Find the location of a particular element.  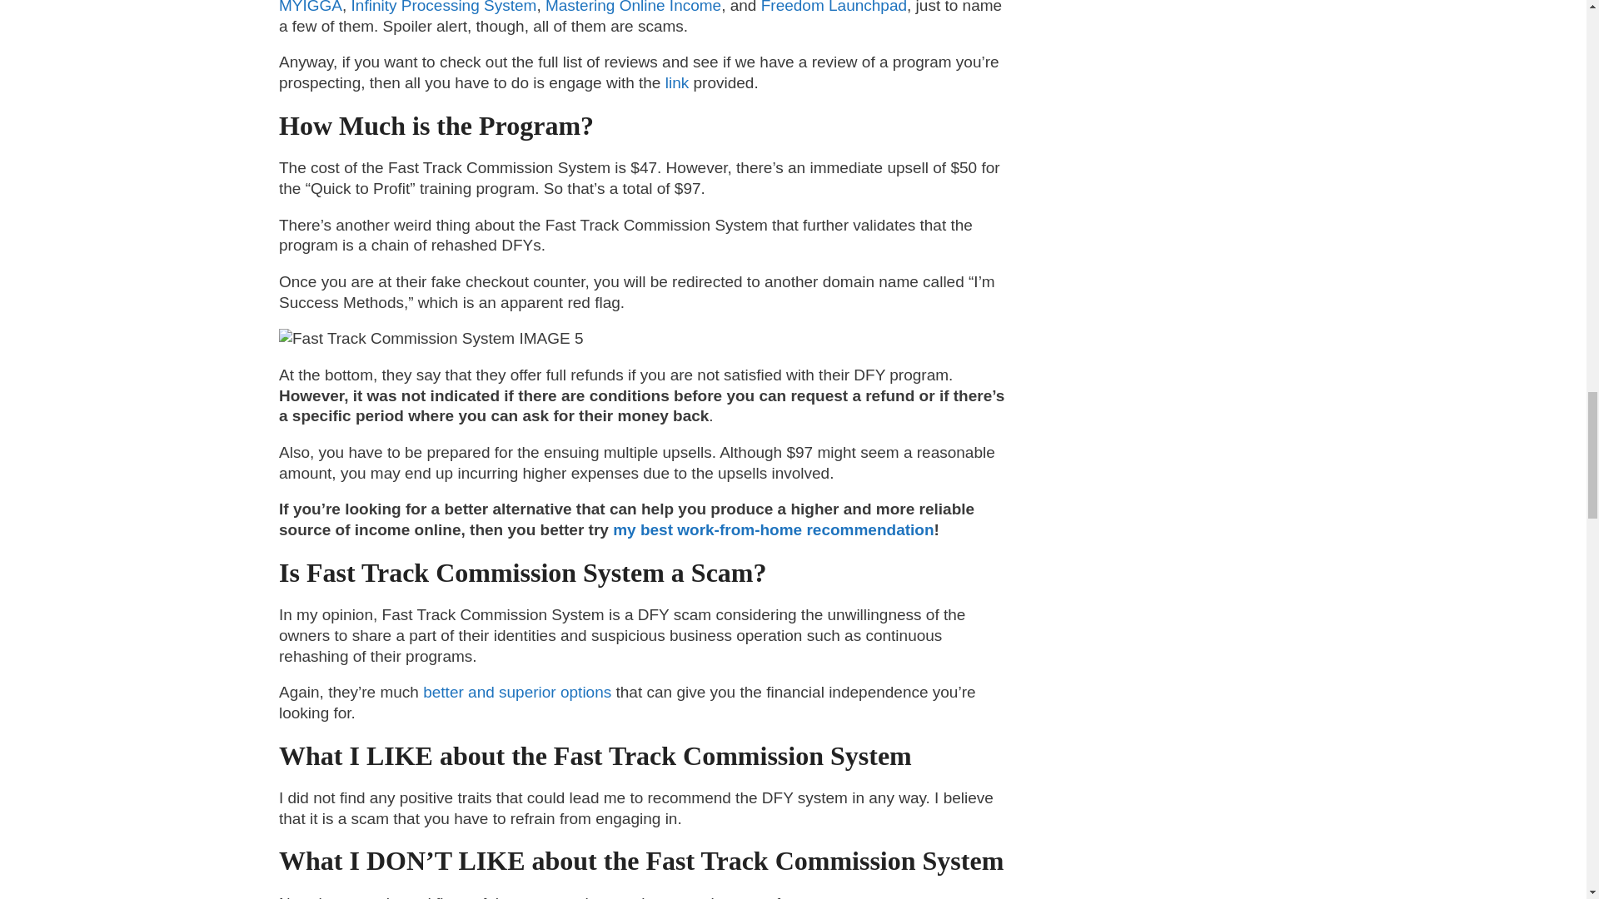

Mastering Online Income is located at coordinates (631, 7).